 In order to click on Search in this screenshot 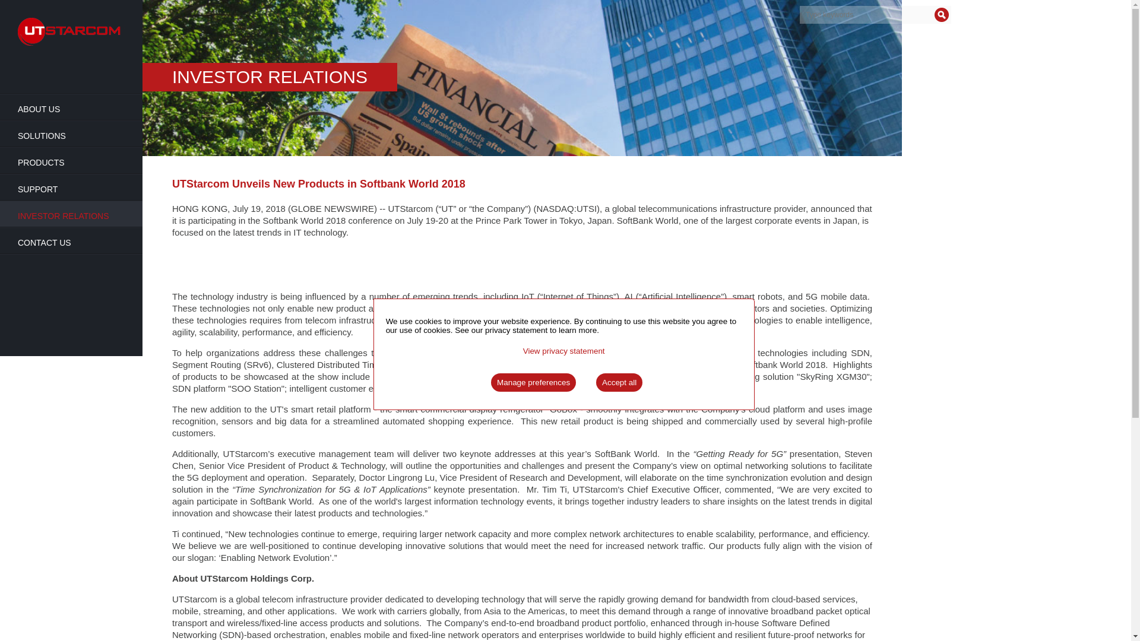, I will do `click(942, 14)`.